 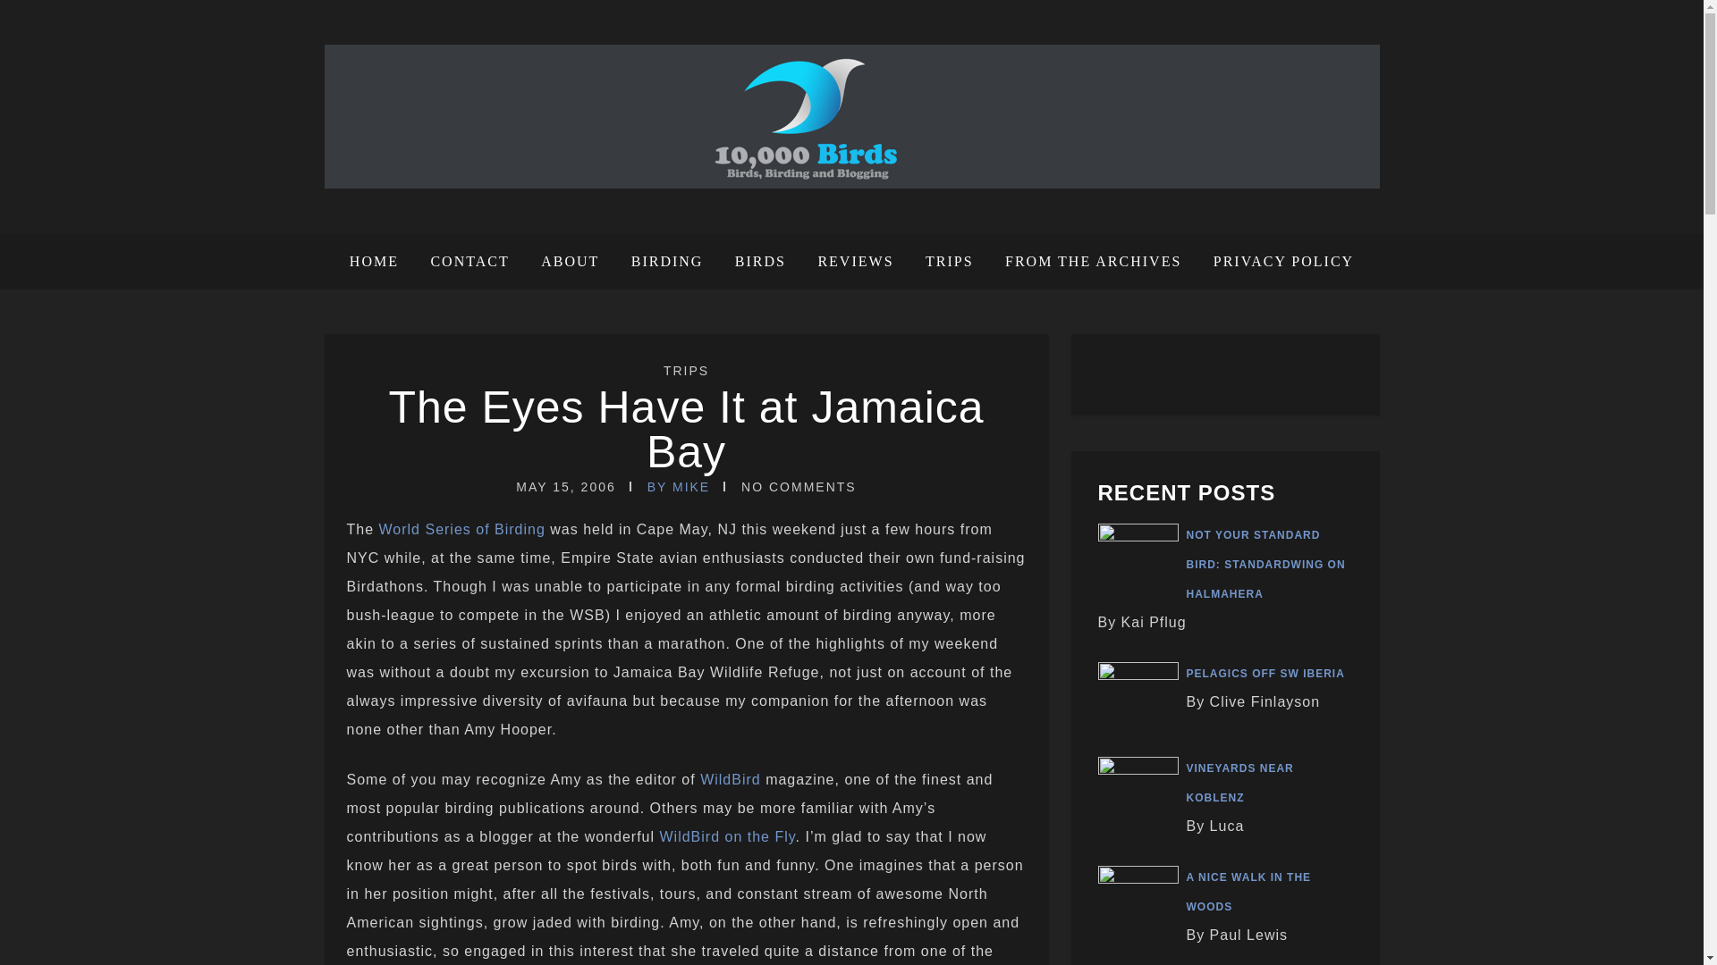 I want to click on TRIPS, so click(x=685, y=371).